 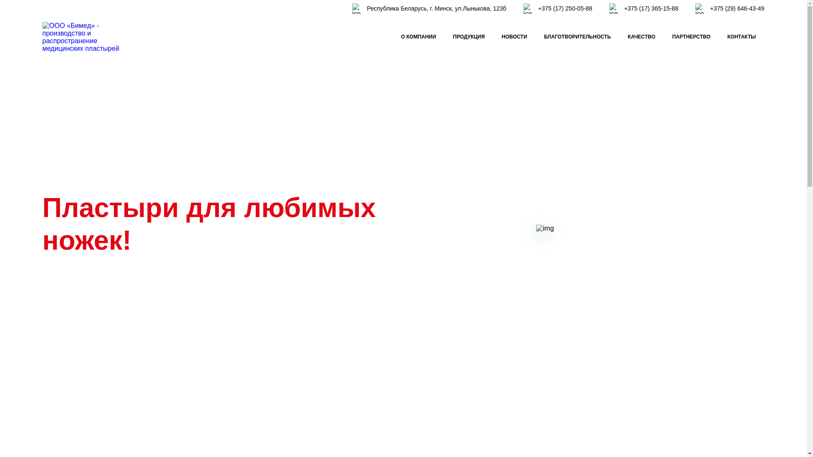 I want to click on +375 (29) 646-43-49, so click(x=737, y=8).